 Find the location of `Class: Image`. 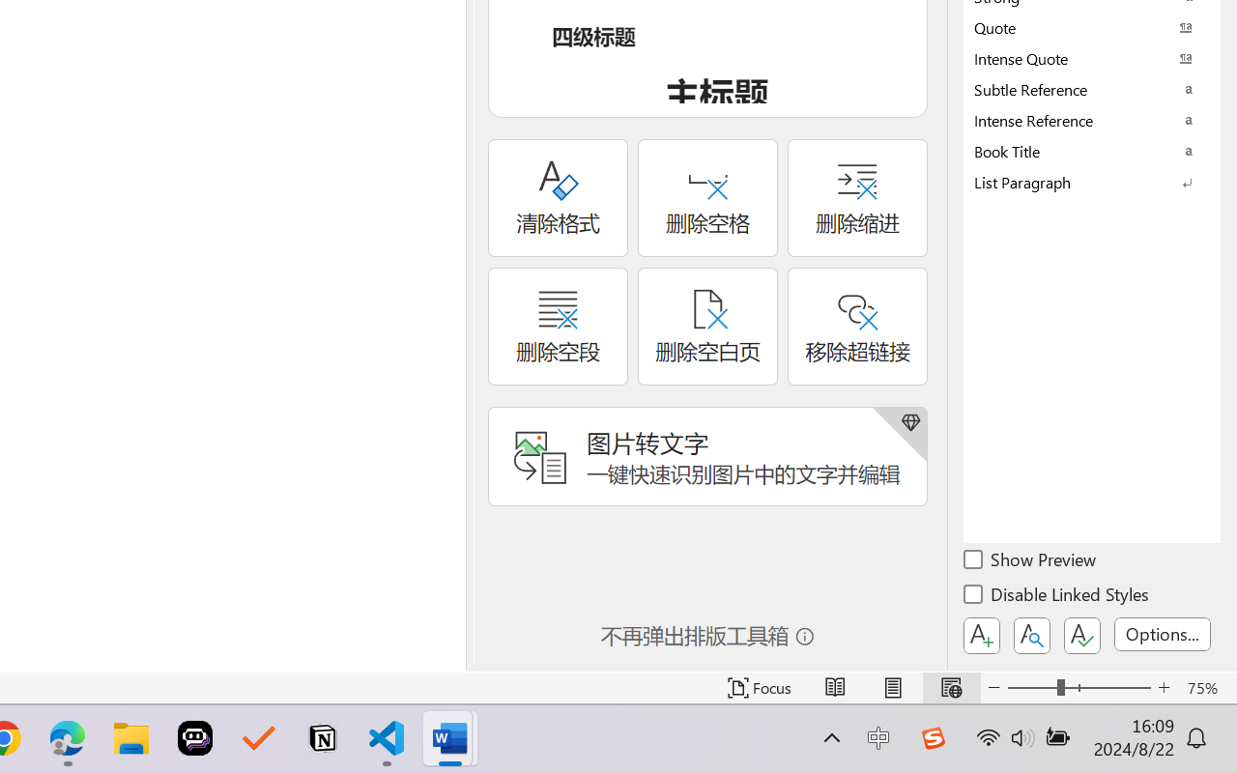

Class: Image is located at coordinates (933, 738).